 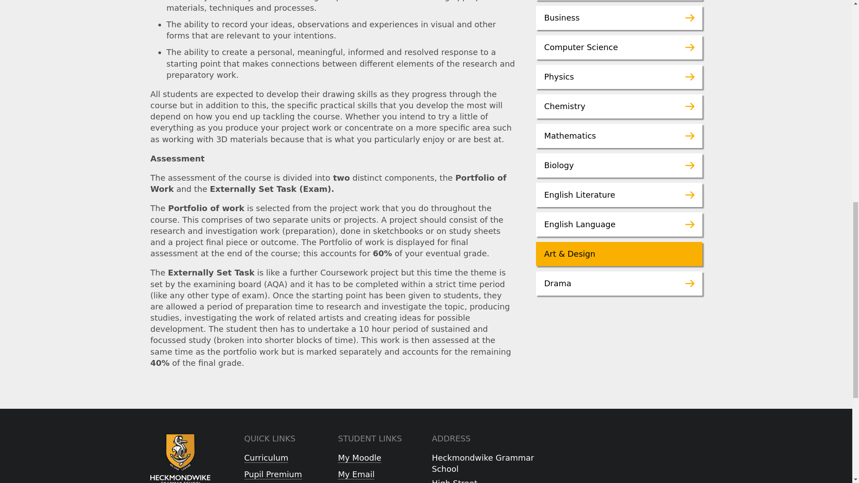 I want to click on Biology, so click(x=619, y=165).